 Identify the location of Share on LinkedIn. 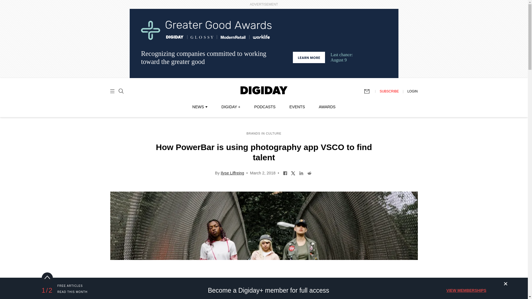
(301, 172).